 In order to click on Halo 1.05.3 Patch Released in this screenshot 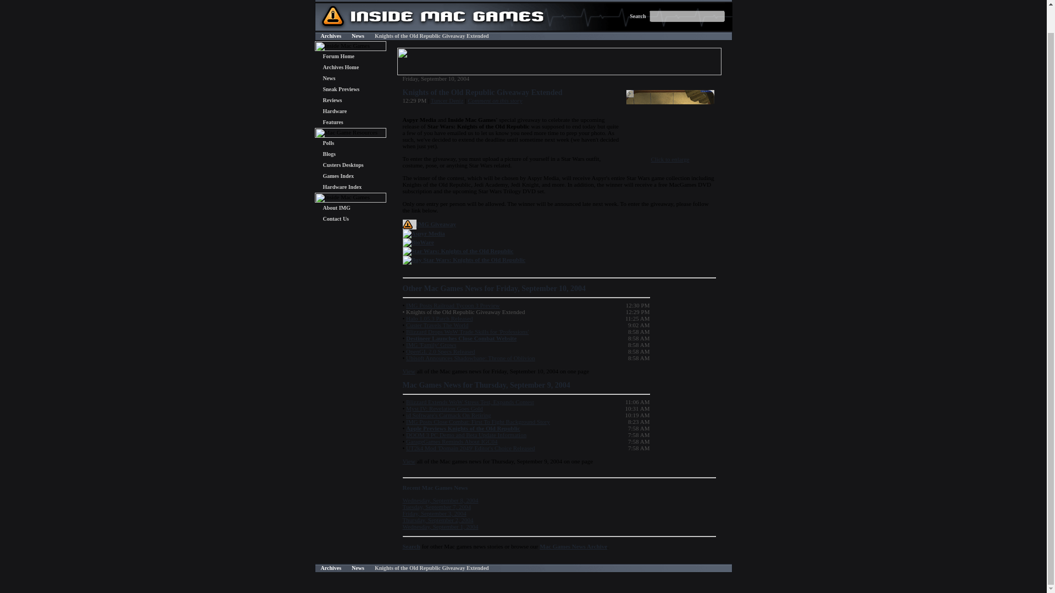, I will do `click(440, 318)`.